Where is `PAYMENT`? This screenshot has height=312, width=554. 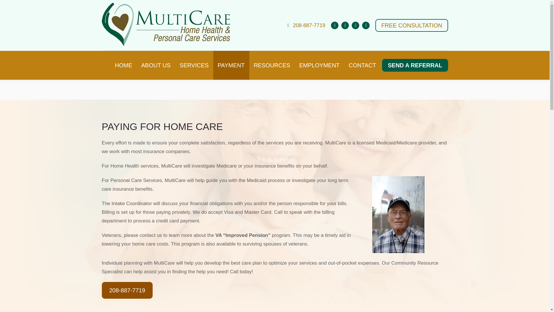 PAYMENT is located at coordinates (231, 65).